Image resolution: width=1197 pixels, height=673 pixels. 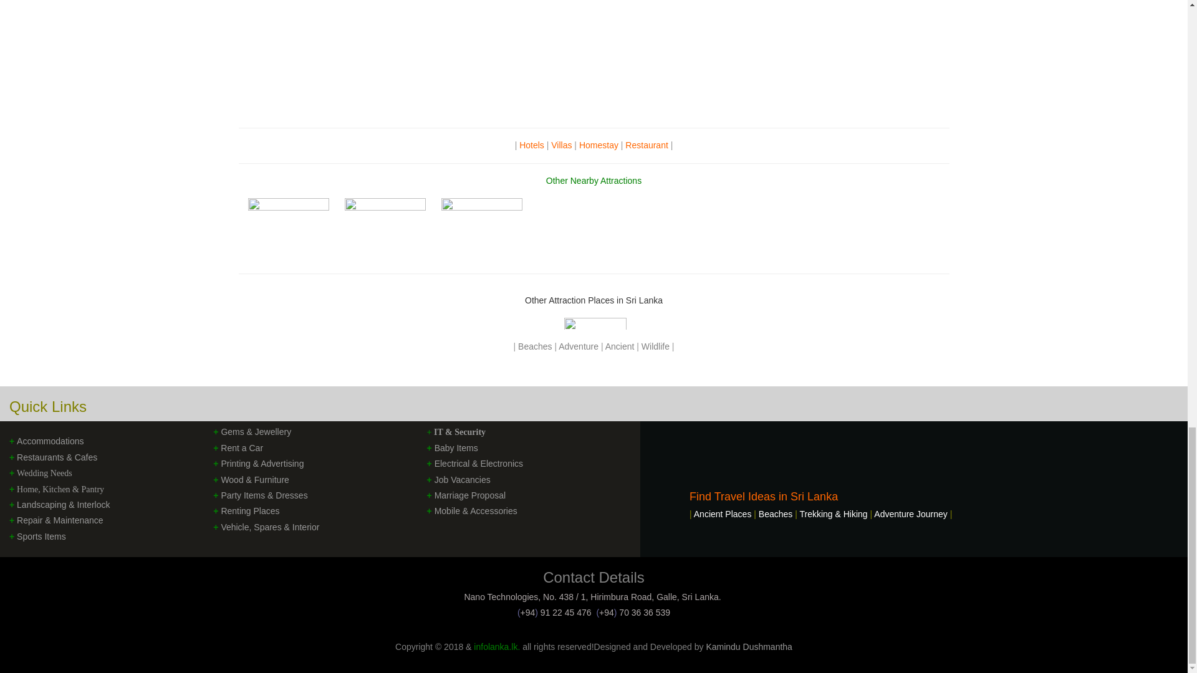 What do you see at coordinates (535, 346) in the screenshot?
I see `Beaches` at bounding box center [535, 346].